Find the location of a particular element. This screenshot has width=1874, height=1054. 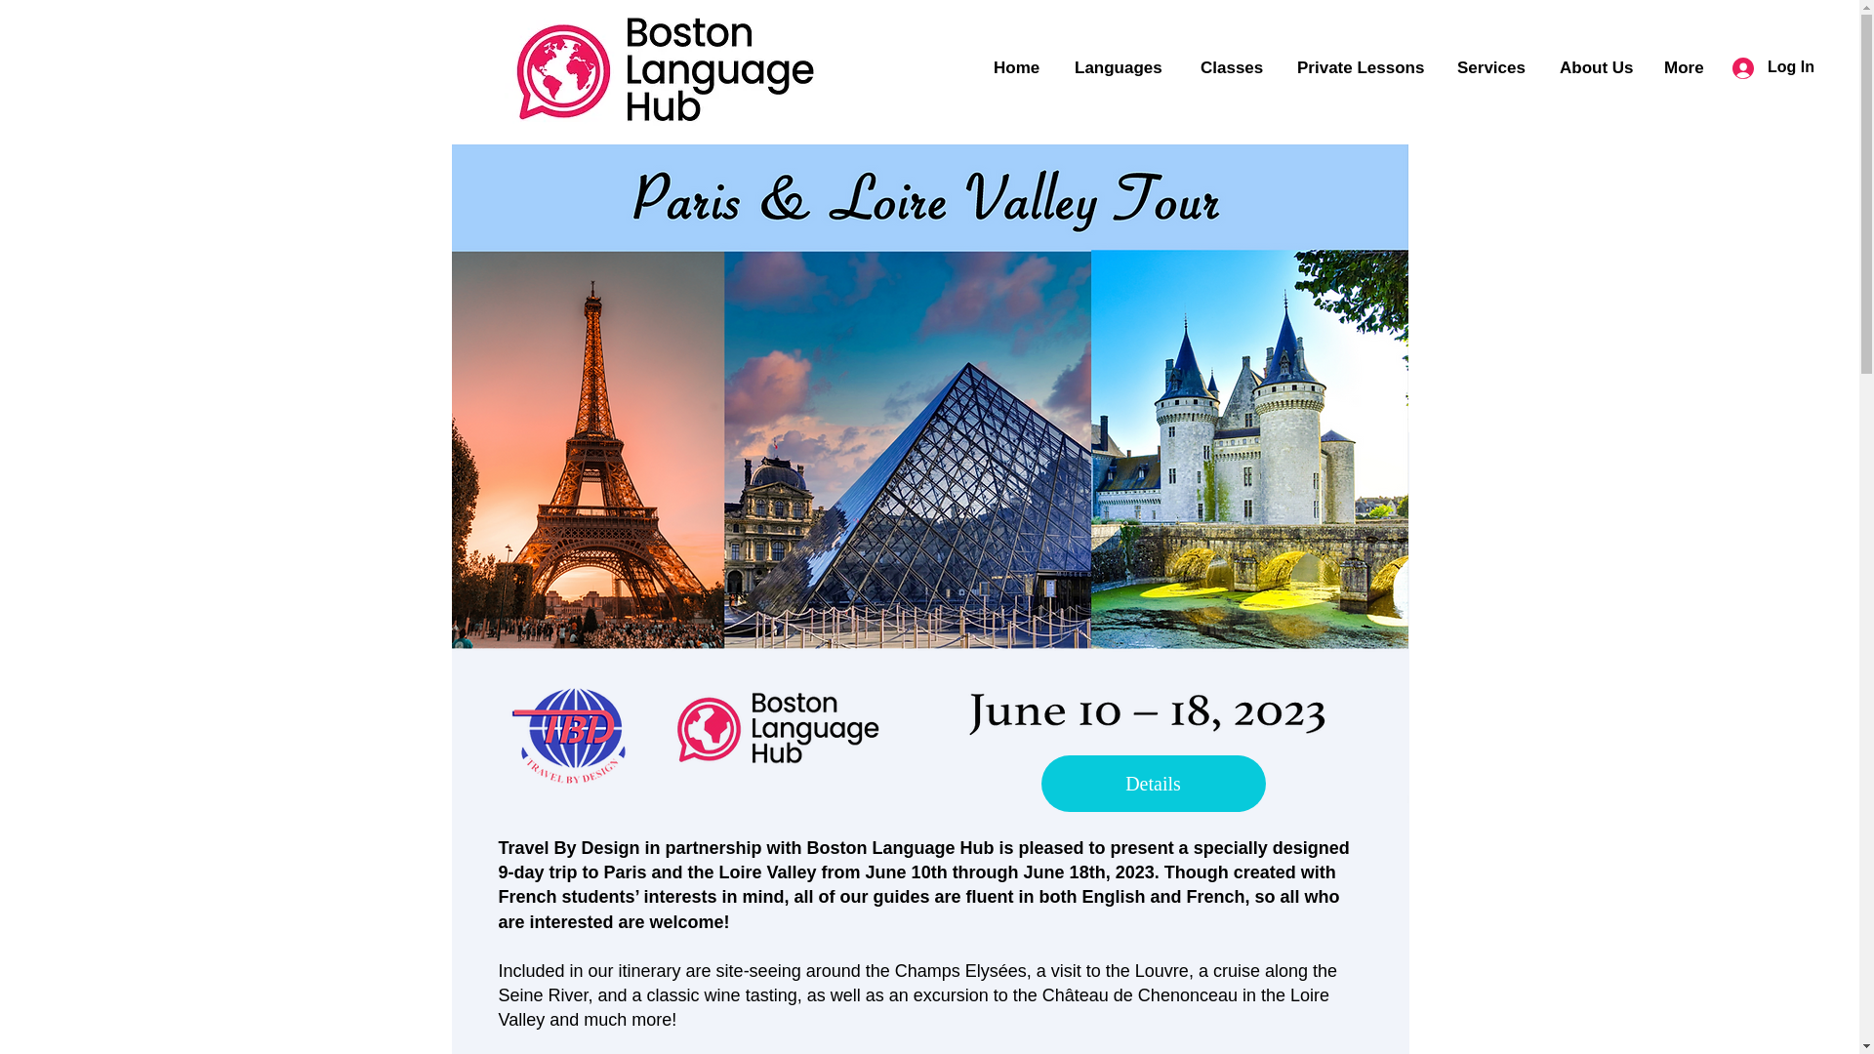

Classes is located at coordinates (1234, 68).